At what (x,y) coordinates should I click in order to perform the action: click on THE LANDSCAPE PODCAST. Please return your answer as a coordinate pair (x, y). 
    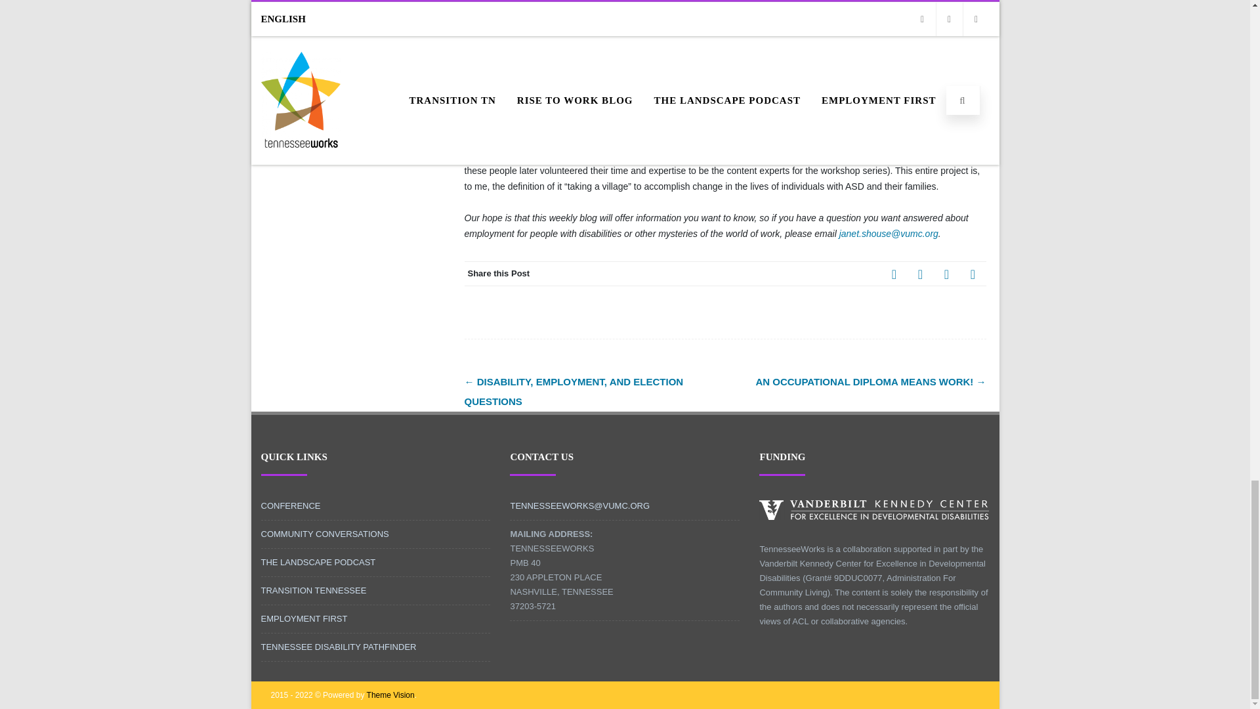
    Looking at the image, I should click on (318, 562).